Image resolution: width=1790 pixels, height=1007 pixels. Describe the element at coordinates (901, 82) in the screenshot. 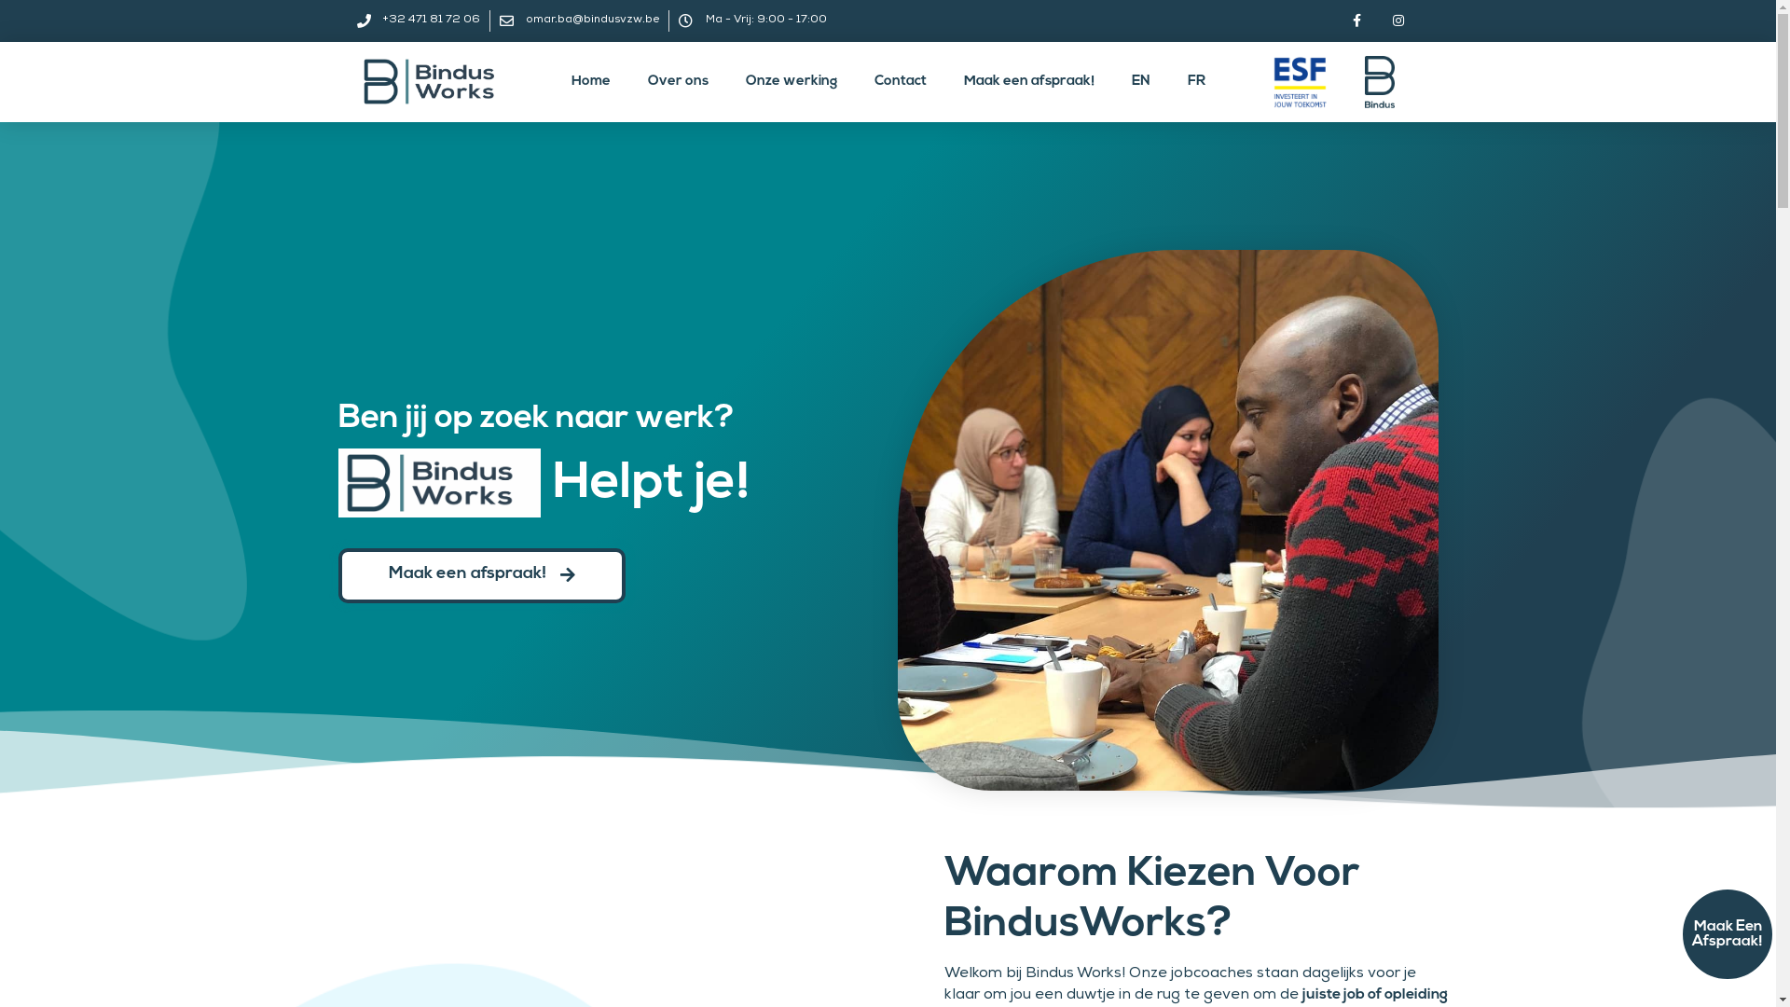

I see `Contact` at that location.